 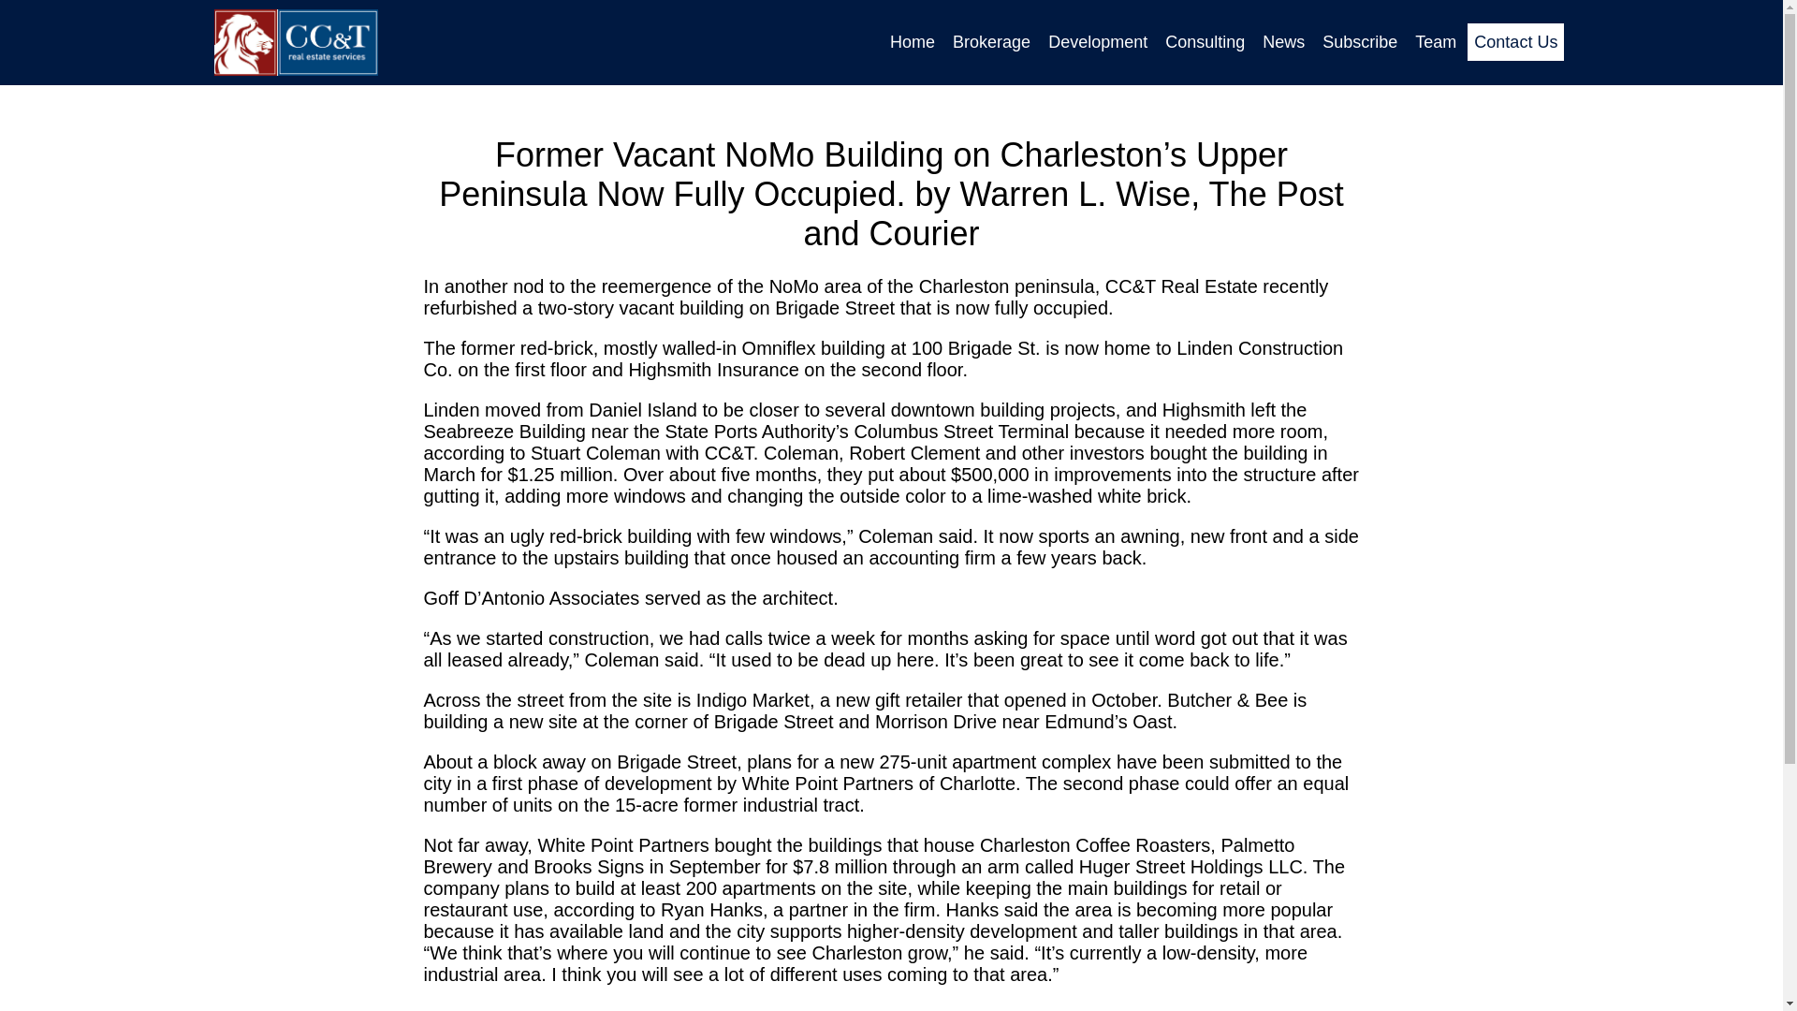 What do you see at coordinates (1097, 41) in the screenshot?
I see `Development` at bounding box center [1097, 41].